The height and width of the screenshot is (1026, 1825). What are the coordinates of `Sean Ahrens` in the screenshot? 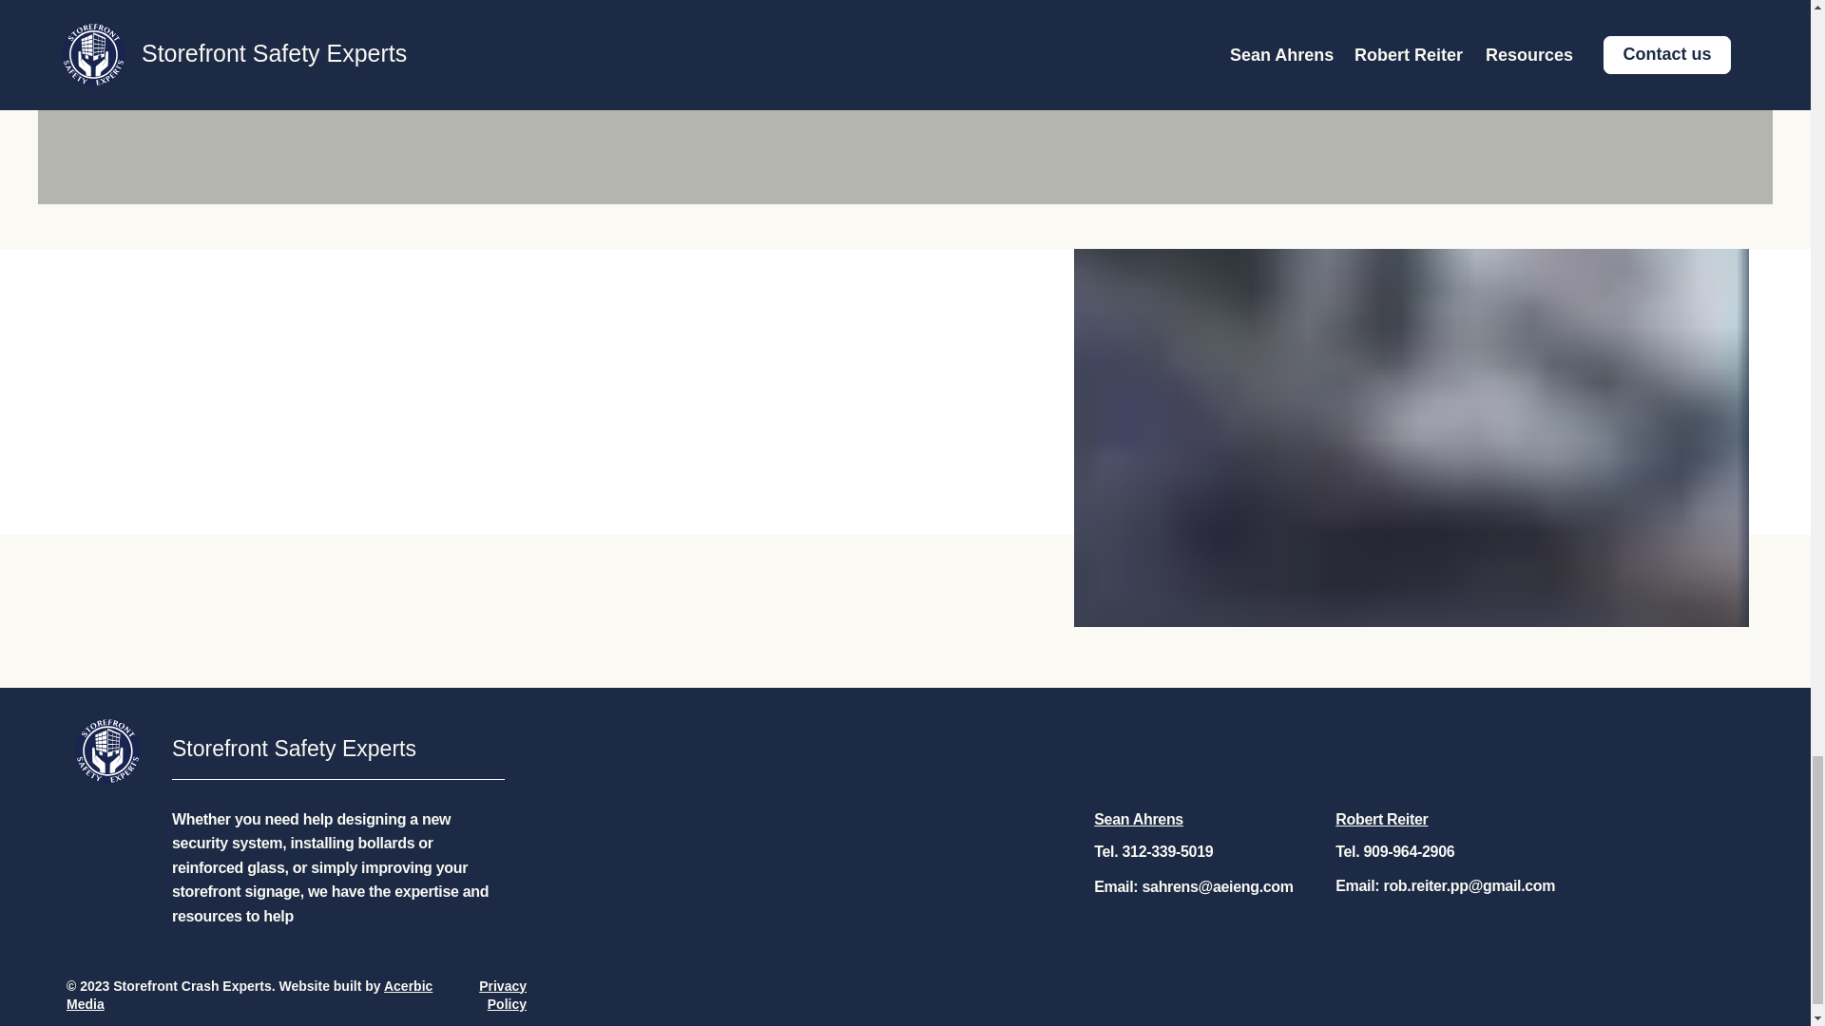 It's located at (1138, 819).